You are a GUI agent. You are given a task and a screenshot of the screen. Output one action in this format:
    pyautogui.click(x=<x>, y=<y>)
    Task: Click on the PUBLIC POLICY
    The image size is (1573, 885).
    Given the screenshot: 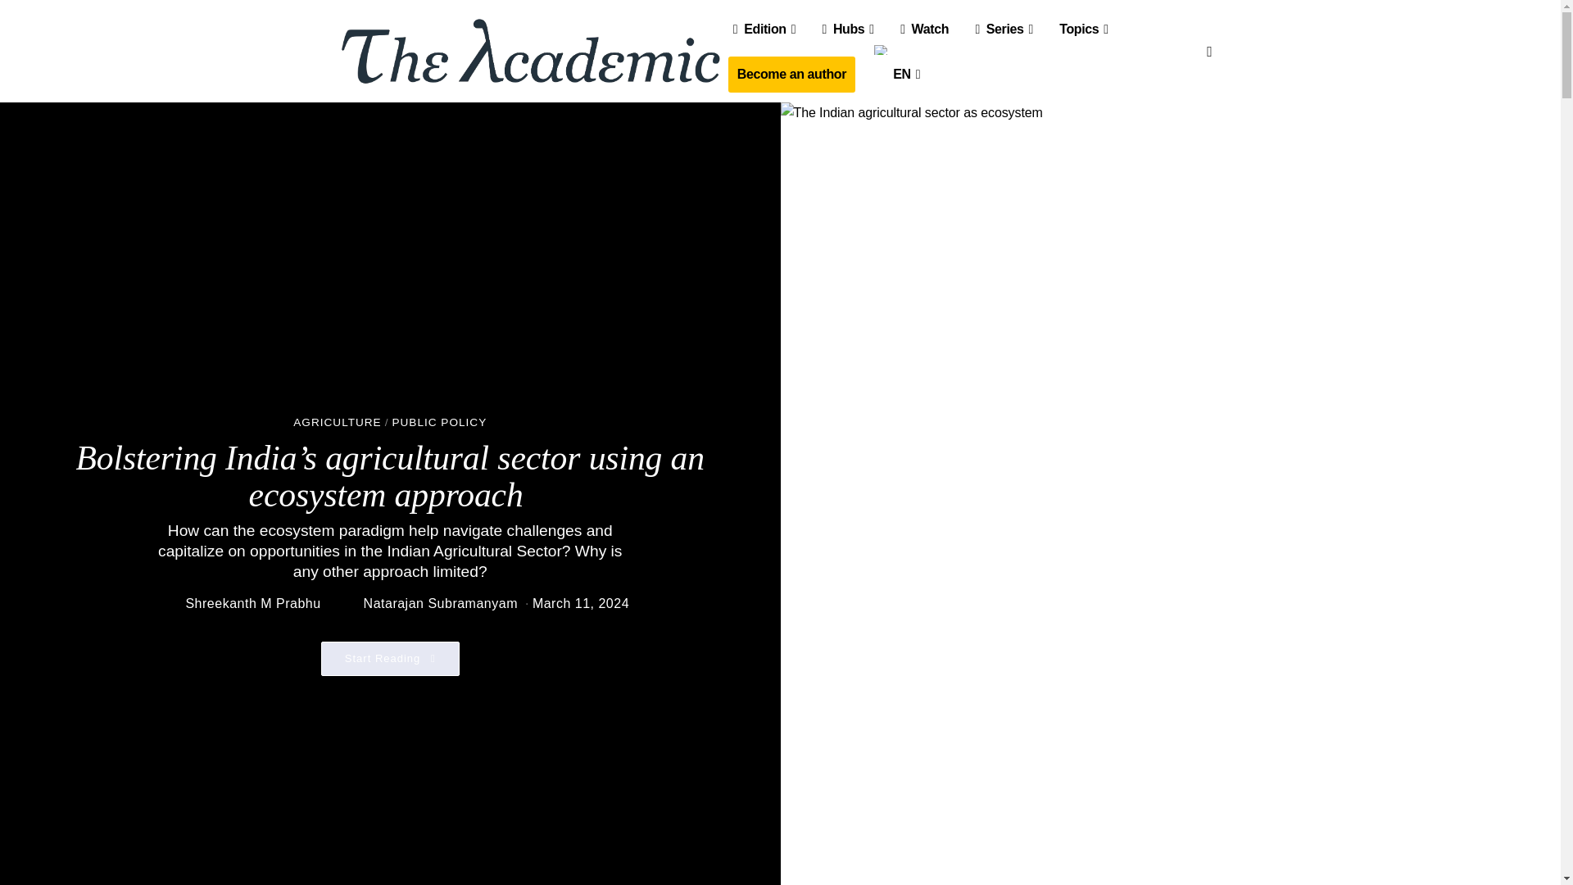 What is the action you would take?
    pyautogui.click(x=439, y=423)
    